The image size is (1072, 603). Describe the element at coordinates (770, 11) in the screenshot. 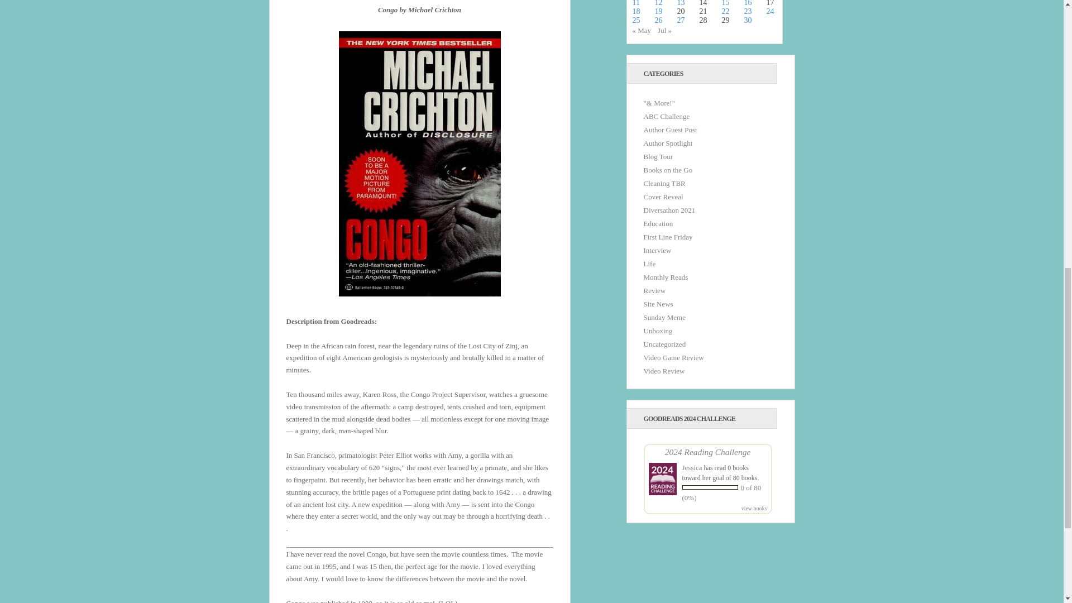

I see `24` at that location.